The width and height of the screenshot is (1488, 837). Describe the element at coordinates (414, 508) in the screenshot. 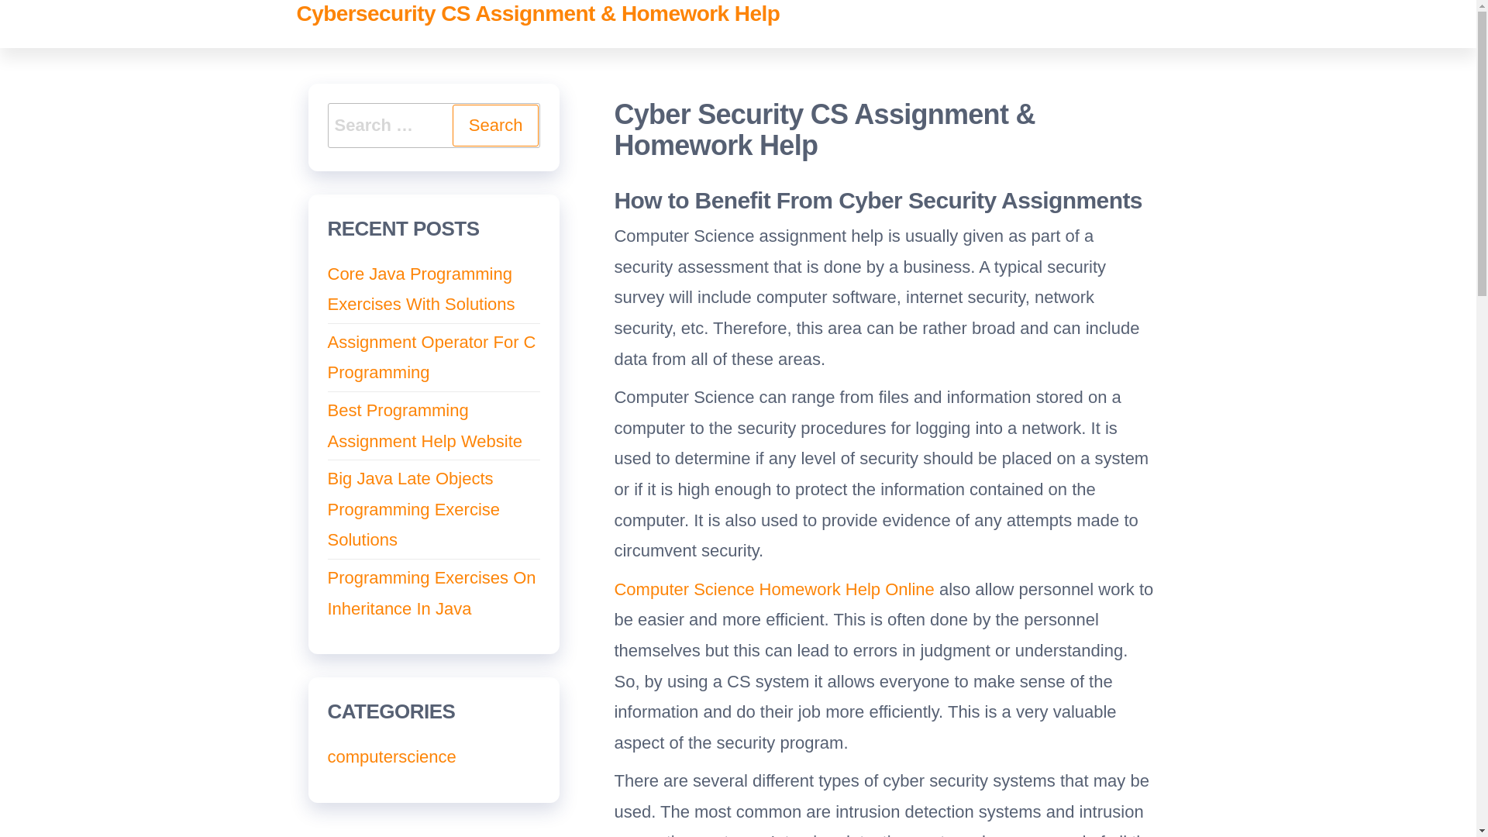

I see `Big Java Late Objects Programming Exercise Solutions` at that location.